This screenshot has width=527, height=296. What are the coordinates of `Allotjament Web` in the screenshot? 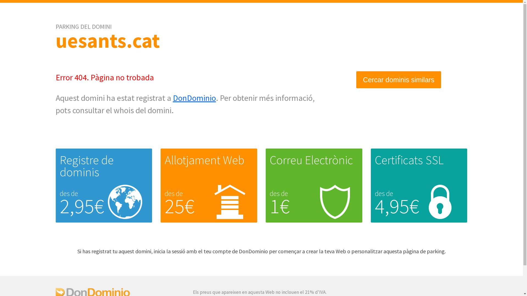 It's located at (204, 160).